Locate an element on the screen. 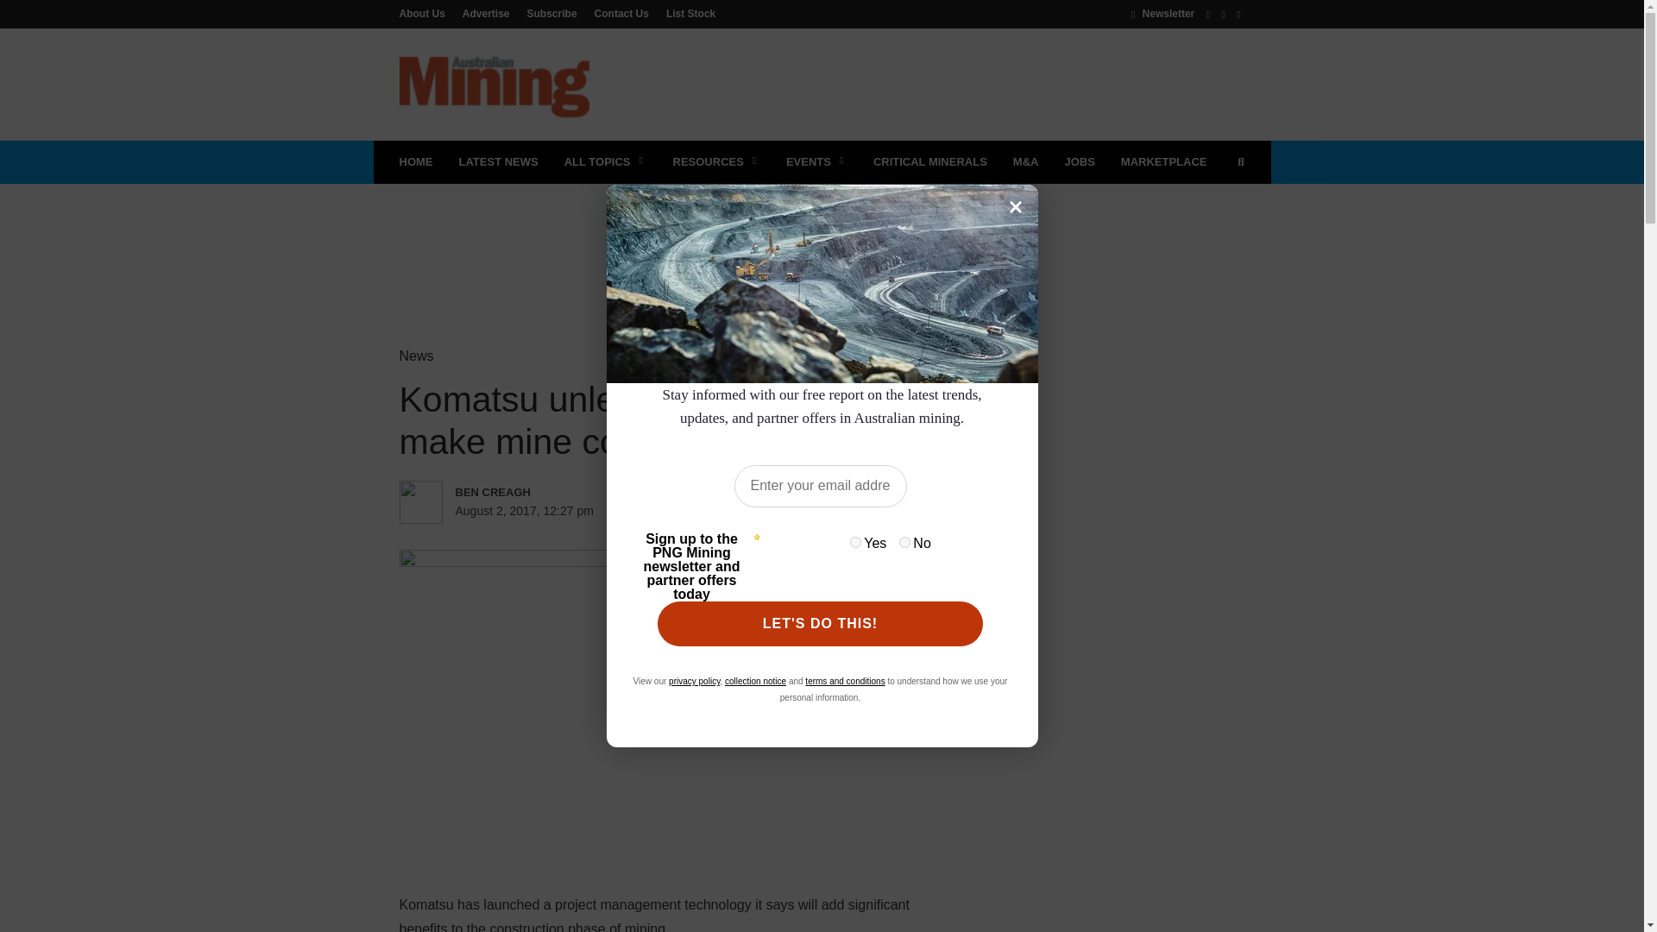 The width and height of the screenshot is (1657, 932). List Stock is located at coordinates (687, 13).